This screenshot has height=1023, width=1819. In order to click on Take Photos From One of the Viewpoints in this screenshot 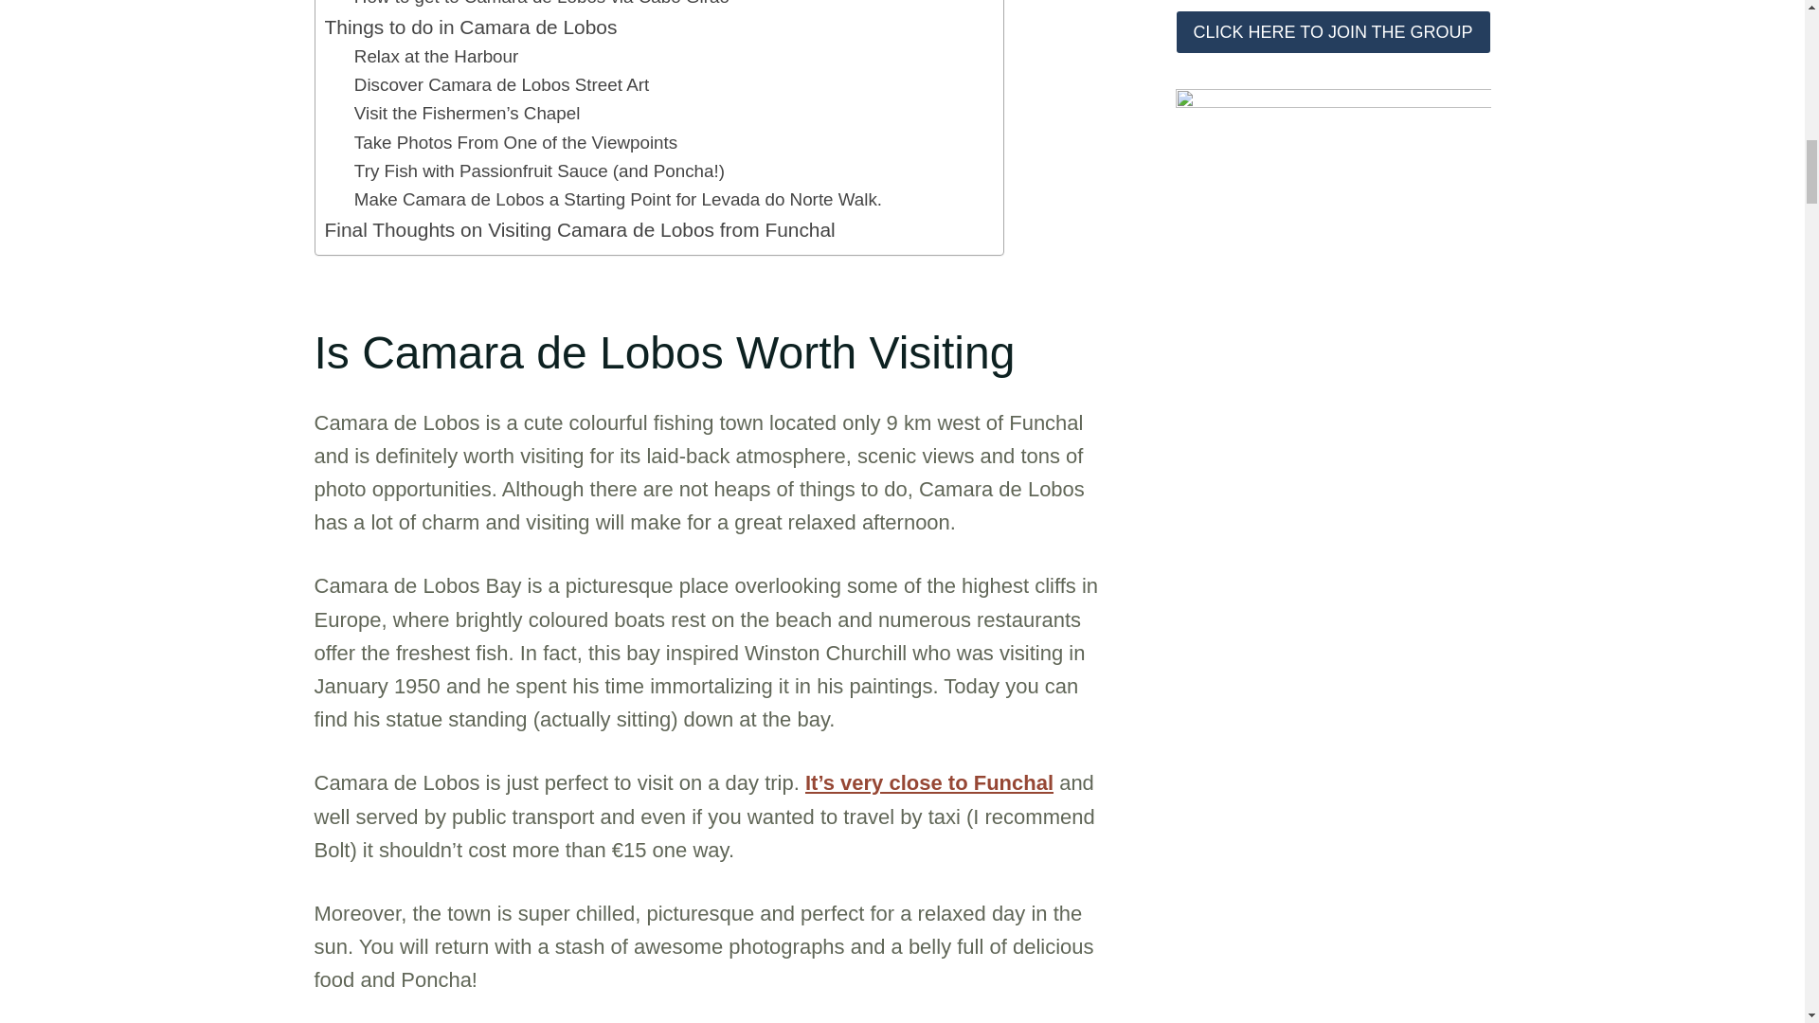, I will do `click(515, 143)`.